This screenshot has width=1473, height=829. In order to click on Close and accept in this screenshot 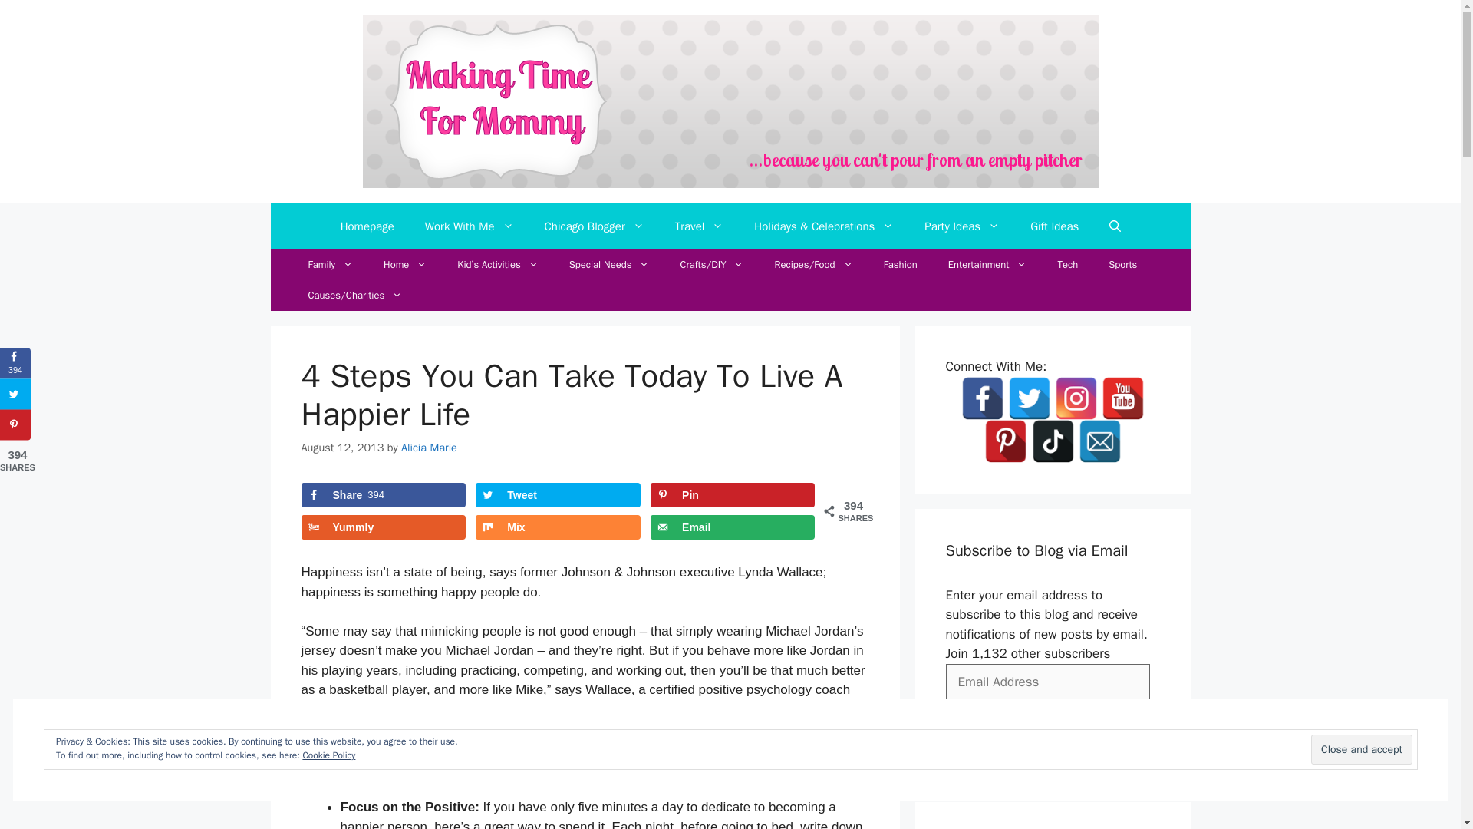, I will do `click(1361, 749)`.